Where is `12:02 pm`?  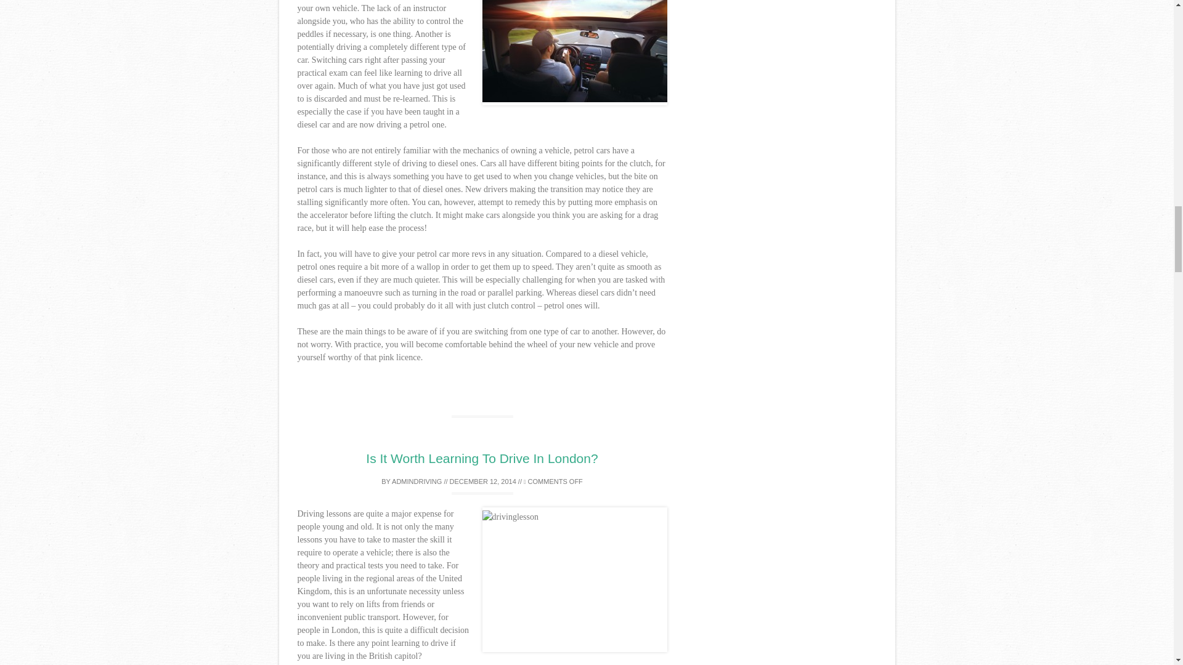
12:02 pm is located at coordinates (482, 482).